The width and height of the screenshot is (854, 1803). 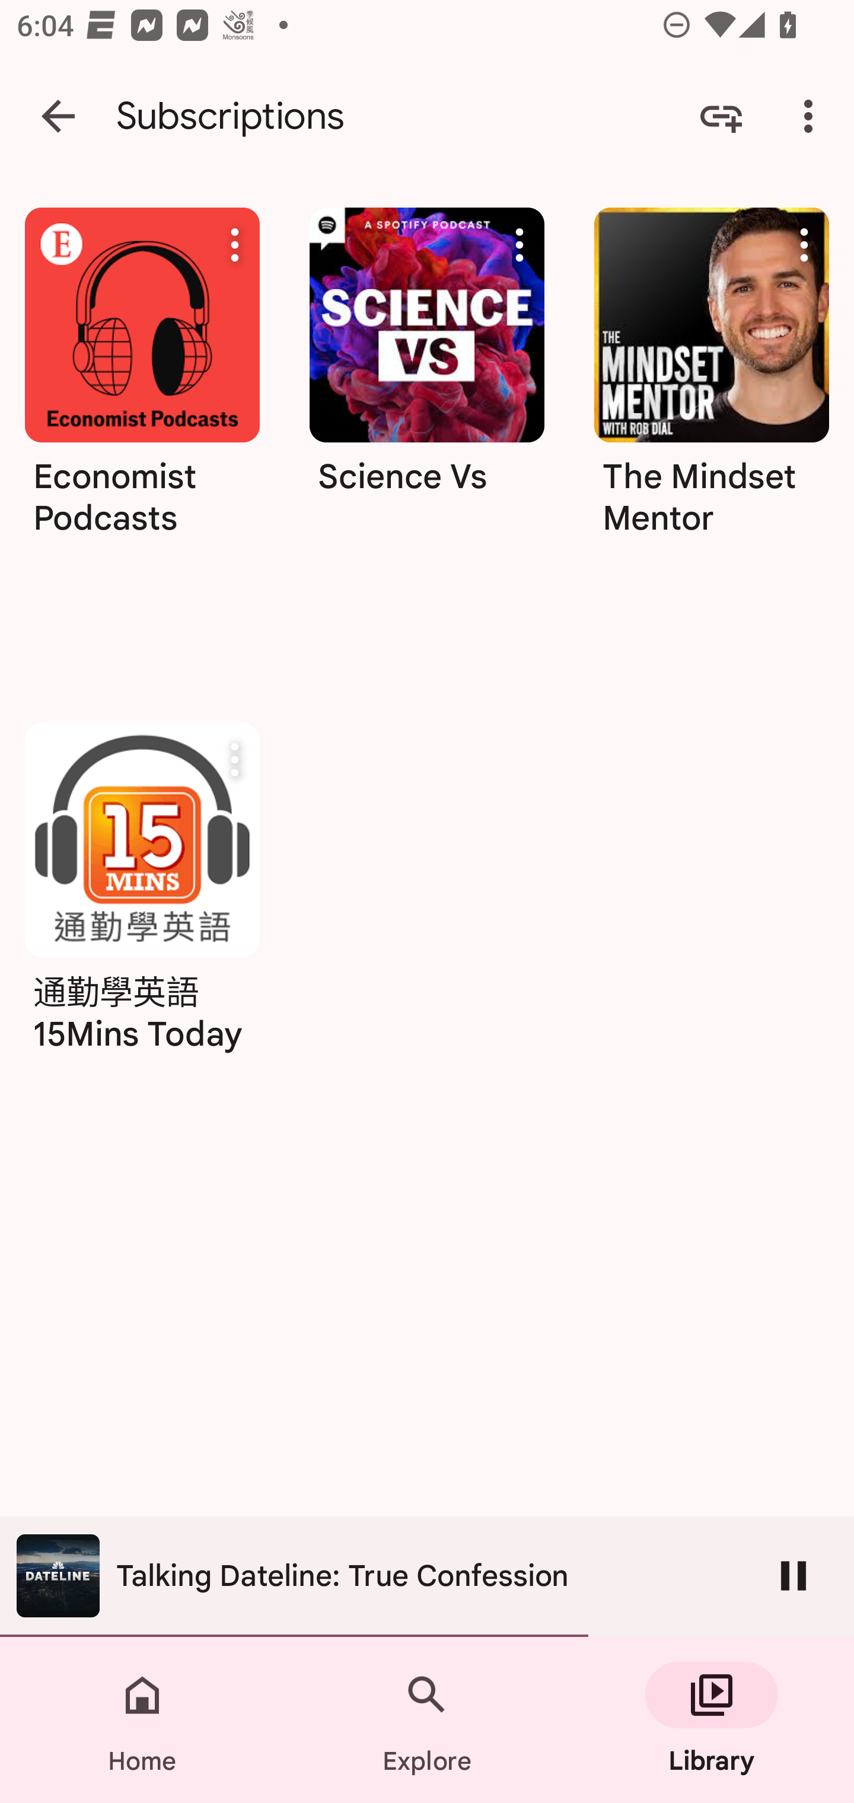 I want to click on Science Vs More actions Science Vs, so click(x=427, y=380).